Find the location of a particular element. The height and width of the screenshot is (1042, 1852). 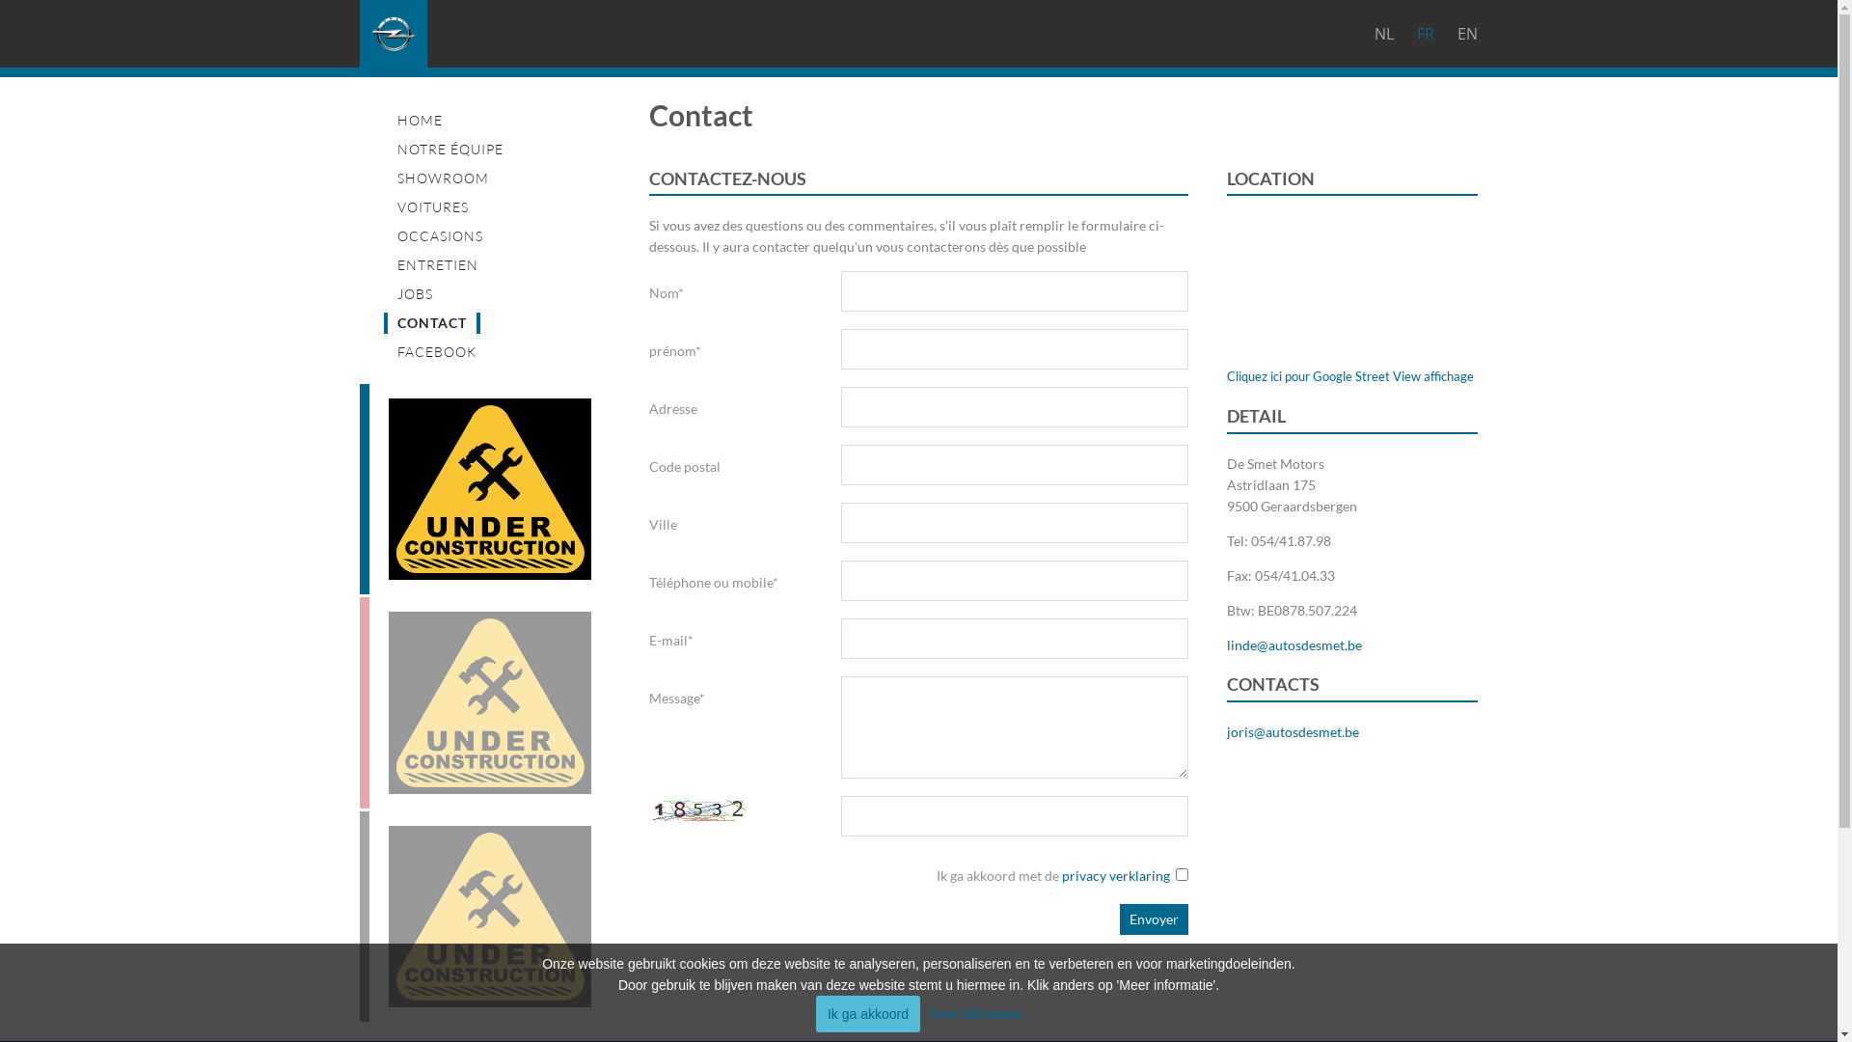

ENTRETIEN is located at coordinates (438, 264).